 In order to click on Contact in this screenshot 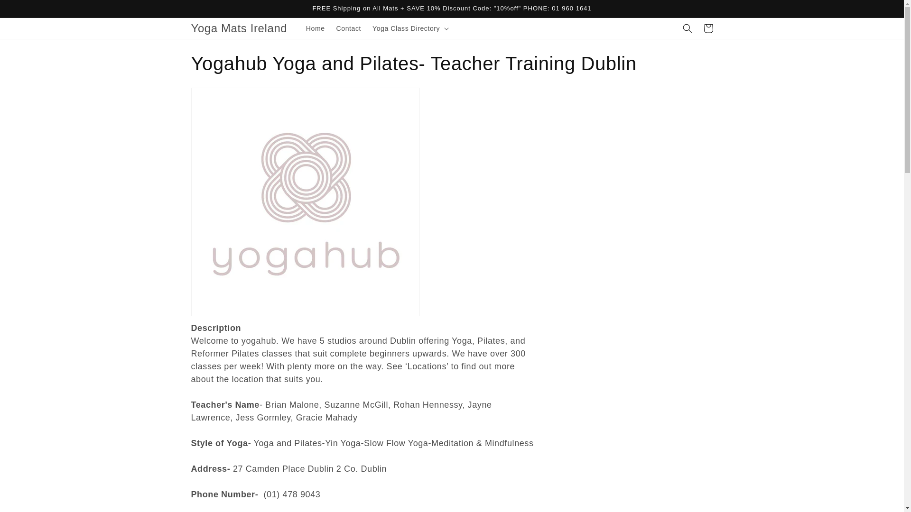, I will do `click(348, 28)`.